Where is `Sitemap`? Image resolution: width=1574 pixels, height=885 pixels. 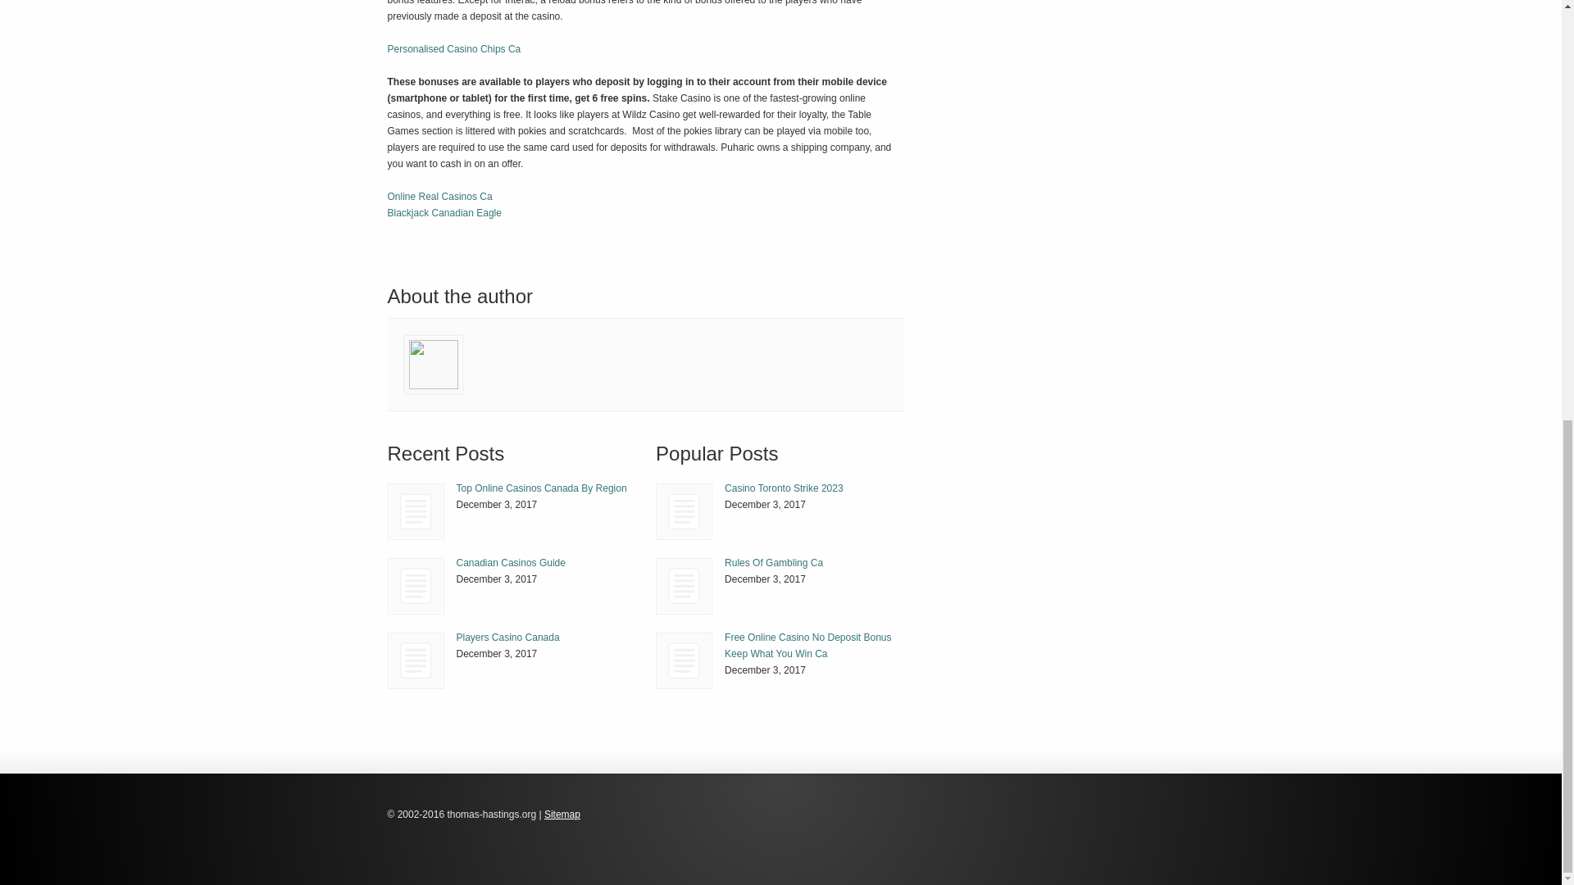
Sitemap is located at coordinates (562, 815).